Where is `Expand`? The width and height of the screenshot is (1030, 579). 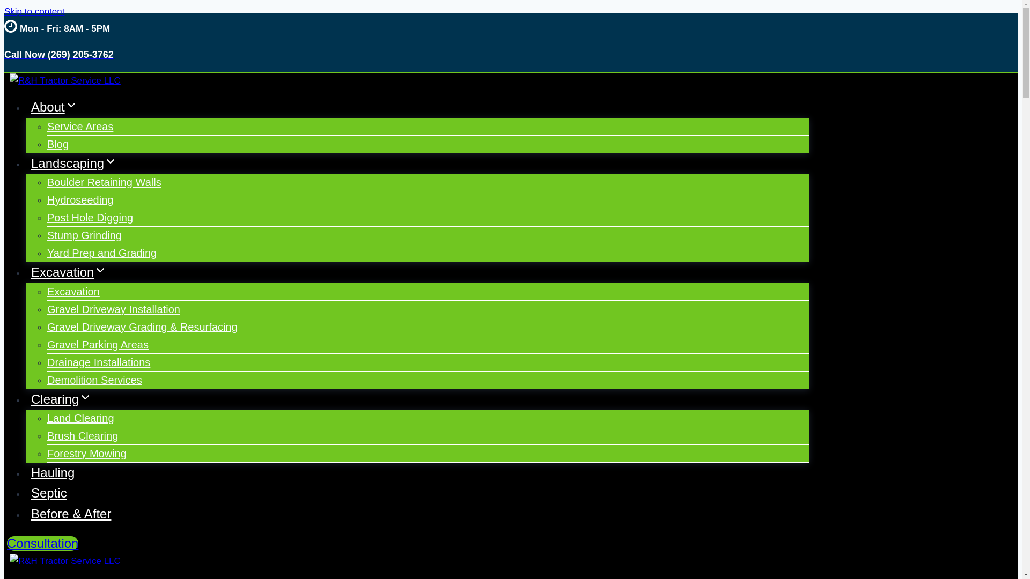 Expand is located at coordinates (111, 161).